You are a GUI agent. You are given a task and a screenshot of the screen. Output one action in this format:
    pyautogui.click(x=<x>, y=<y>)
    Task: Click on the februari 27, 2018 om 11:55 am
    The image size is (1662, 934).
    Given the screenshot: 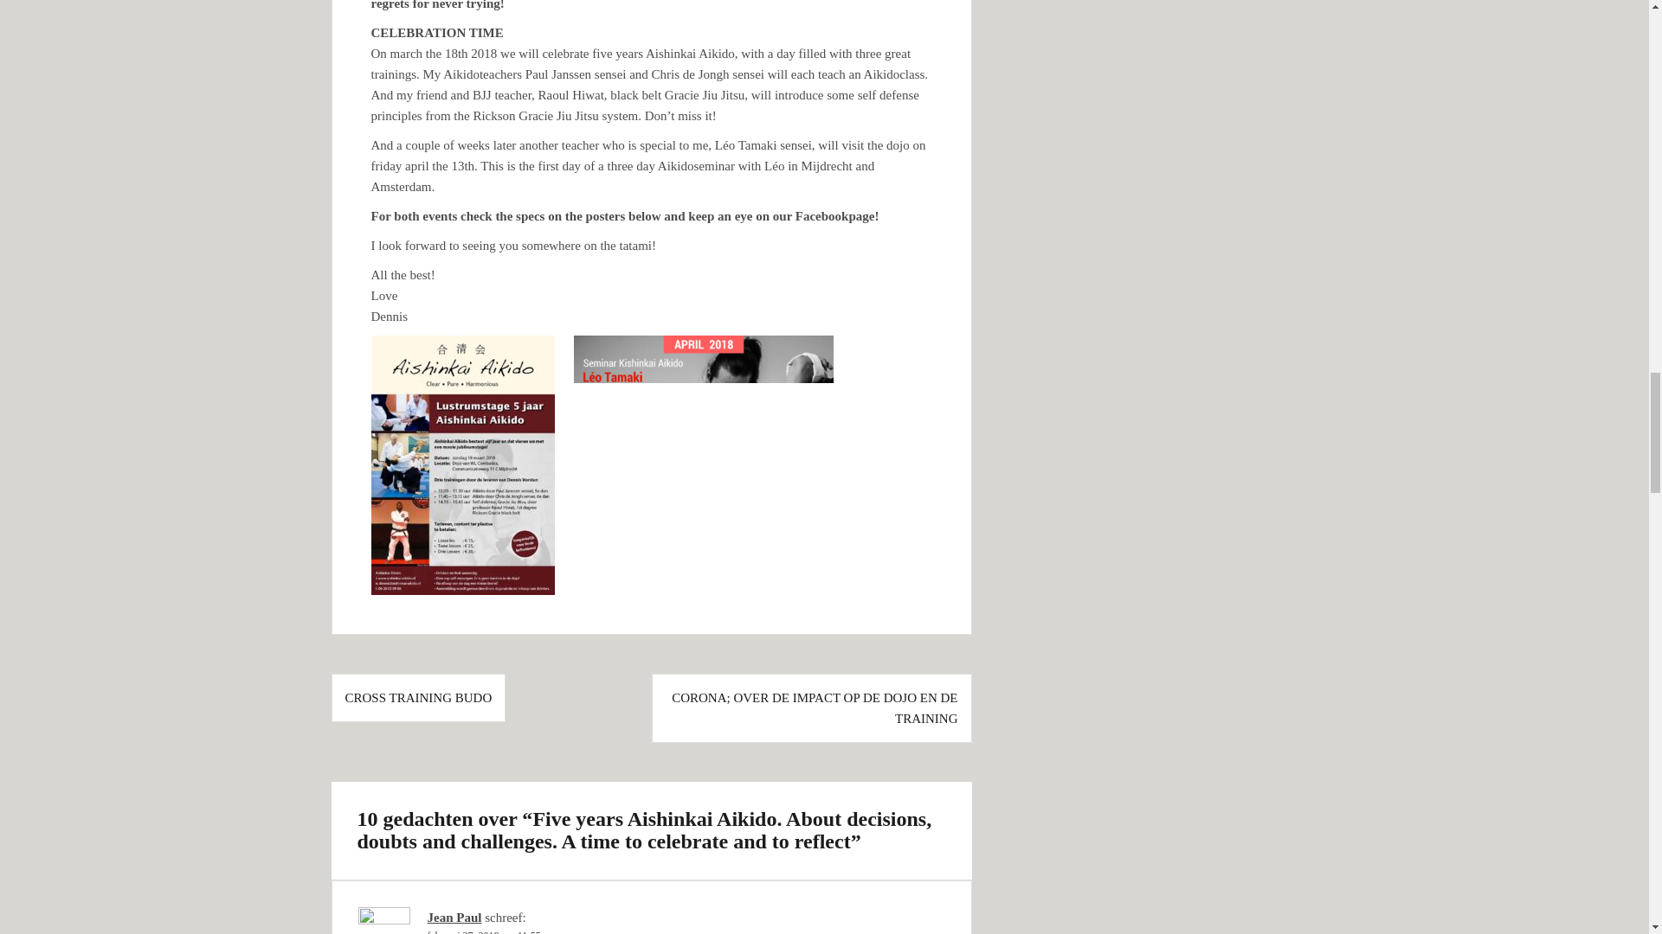 What is the action you would take?
    pyautogui.click(x=492, y=931)
    